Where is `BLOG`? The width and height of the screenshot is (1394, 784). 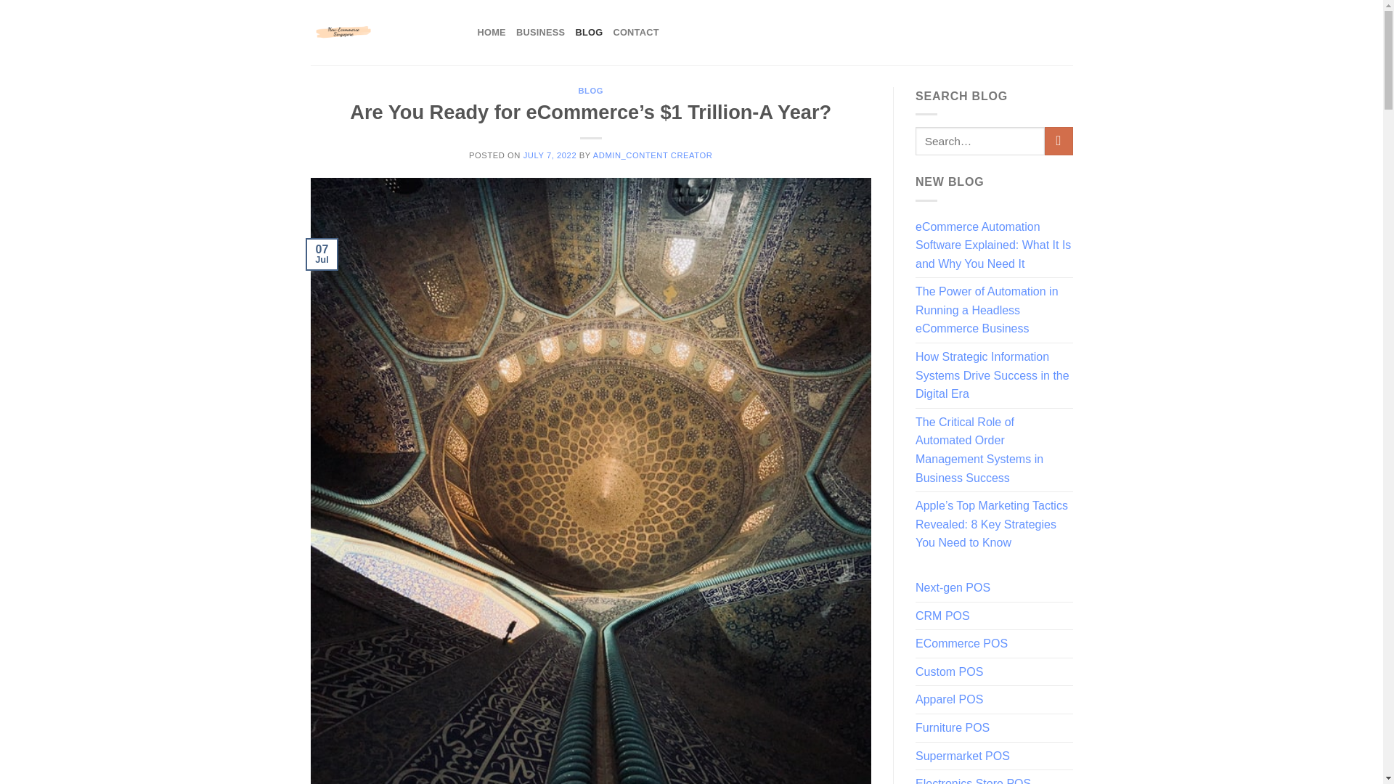
BLOG is located at coordinates (588, 32).